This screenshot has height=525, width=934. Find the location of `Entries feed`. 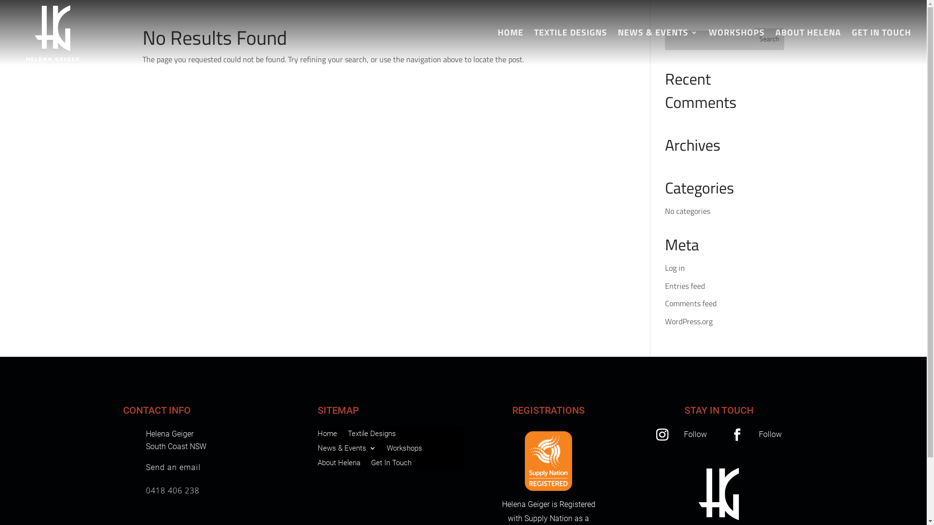

Entries feed is located at coordinates (685, 286).